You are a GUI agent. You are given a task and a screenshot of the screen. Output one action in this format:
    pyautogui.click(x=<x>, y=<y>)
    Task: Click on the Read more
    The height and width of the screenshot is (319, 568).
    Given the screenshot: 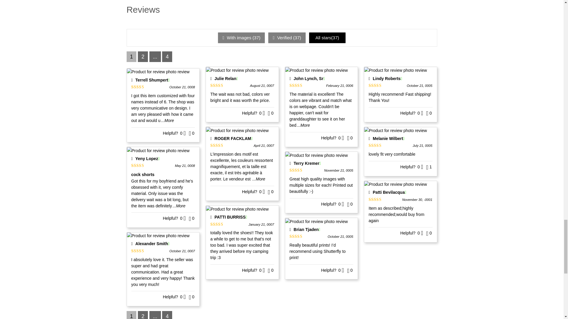 What is the action you would take?
    pyautogui.click(x=179, y=206)
    